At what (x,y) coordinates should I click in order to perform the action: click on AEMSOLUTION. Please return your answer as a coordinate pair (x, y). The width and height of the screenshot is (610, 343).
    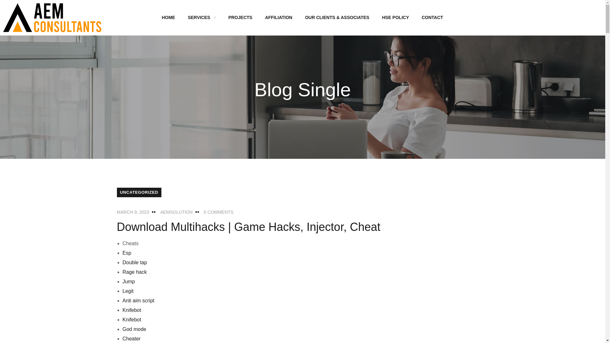
    Looking at the image, I should click on (176, 212).